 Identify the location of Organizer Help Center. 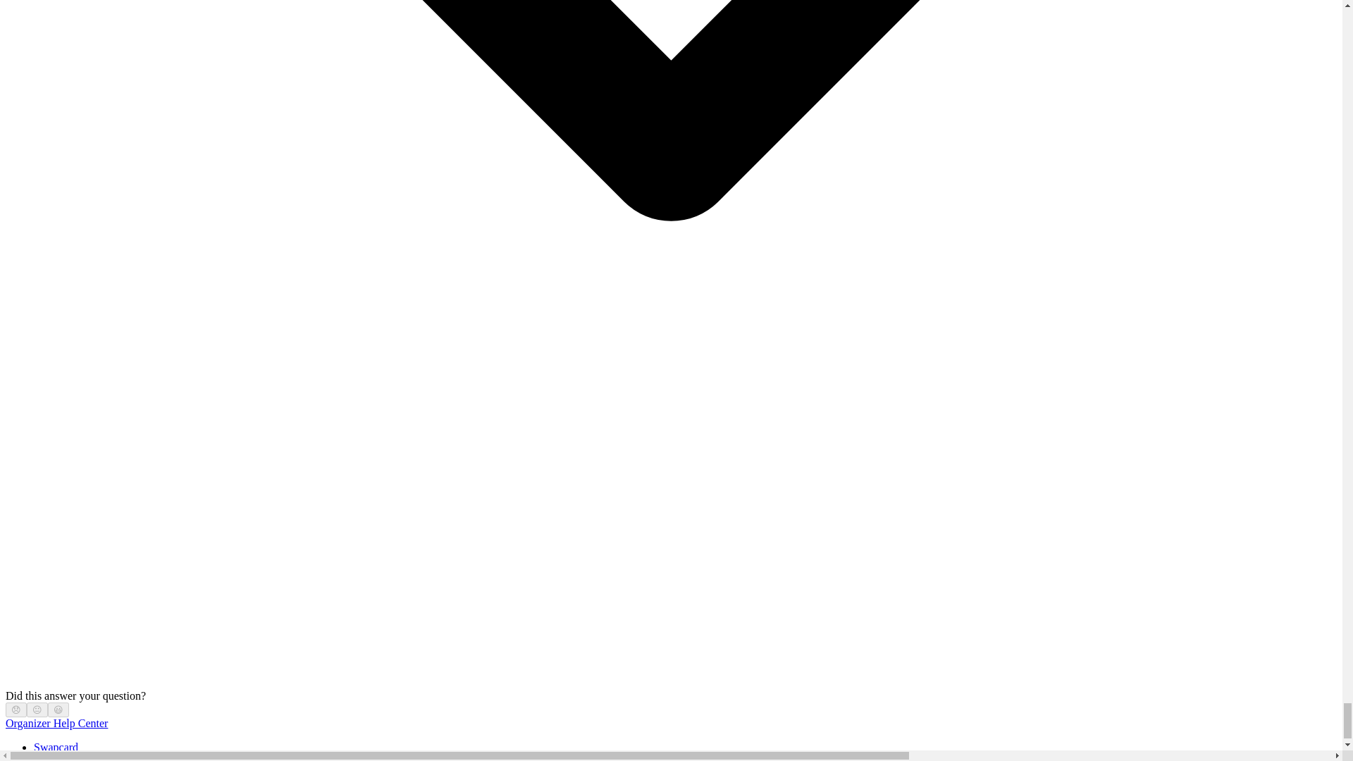
(56, 723).